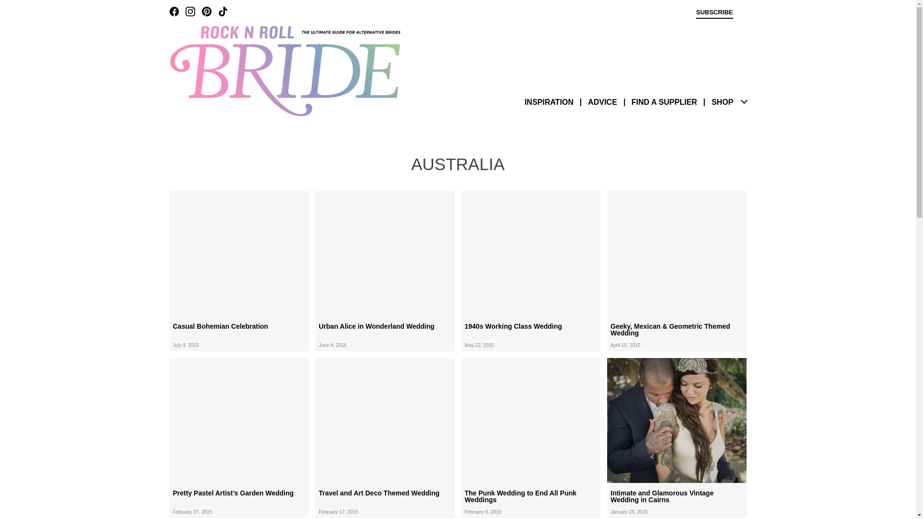  I want to click on SHOP, so click(722, 102).